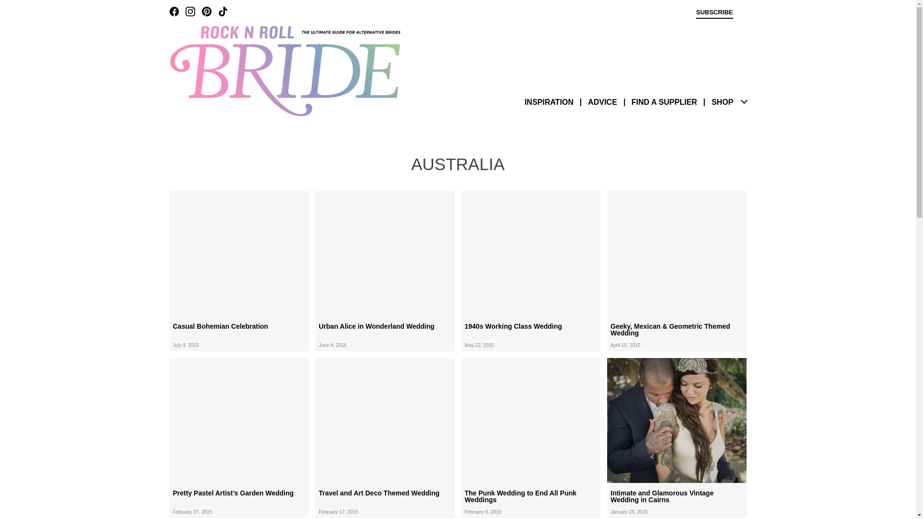  I want to click on SHOP, so click(722, 102).